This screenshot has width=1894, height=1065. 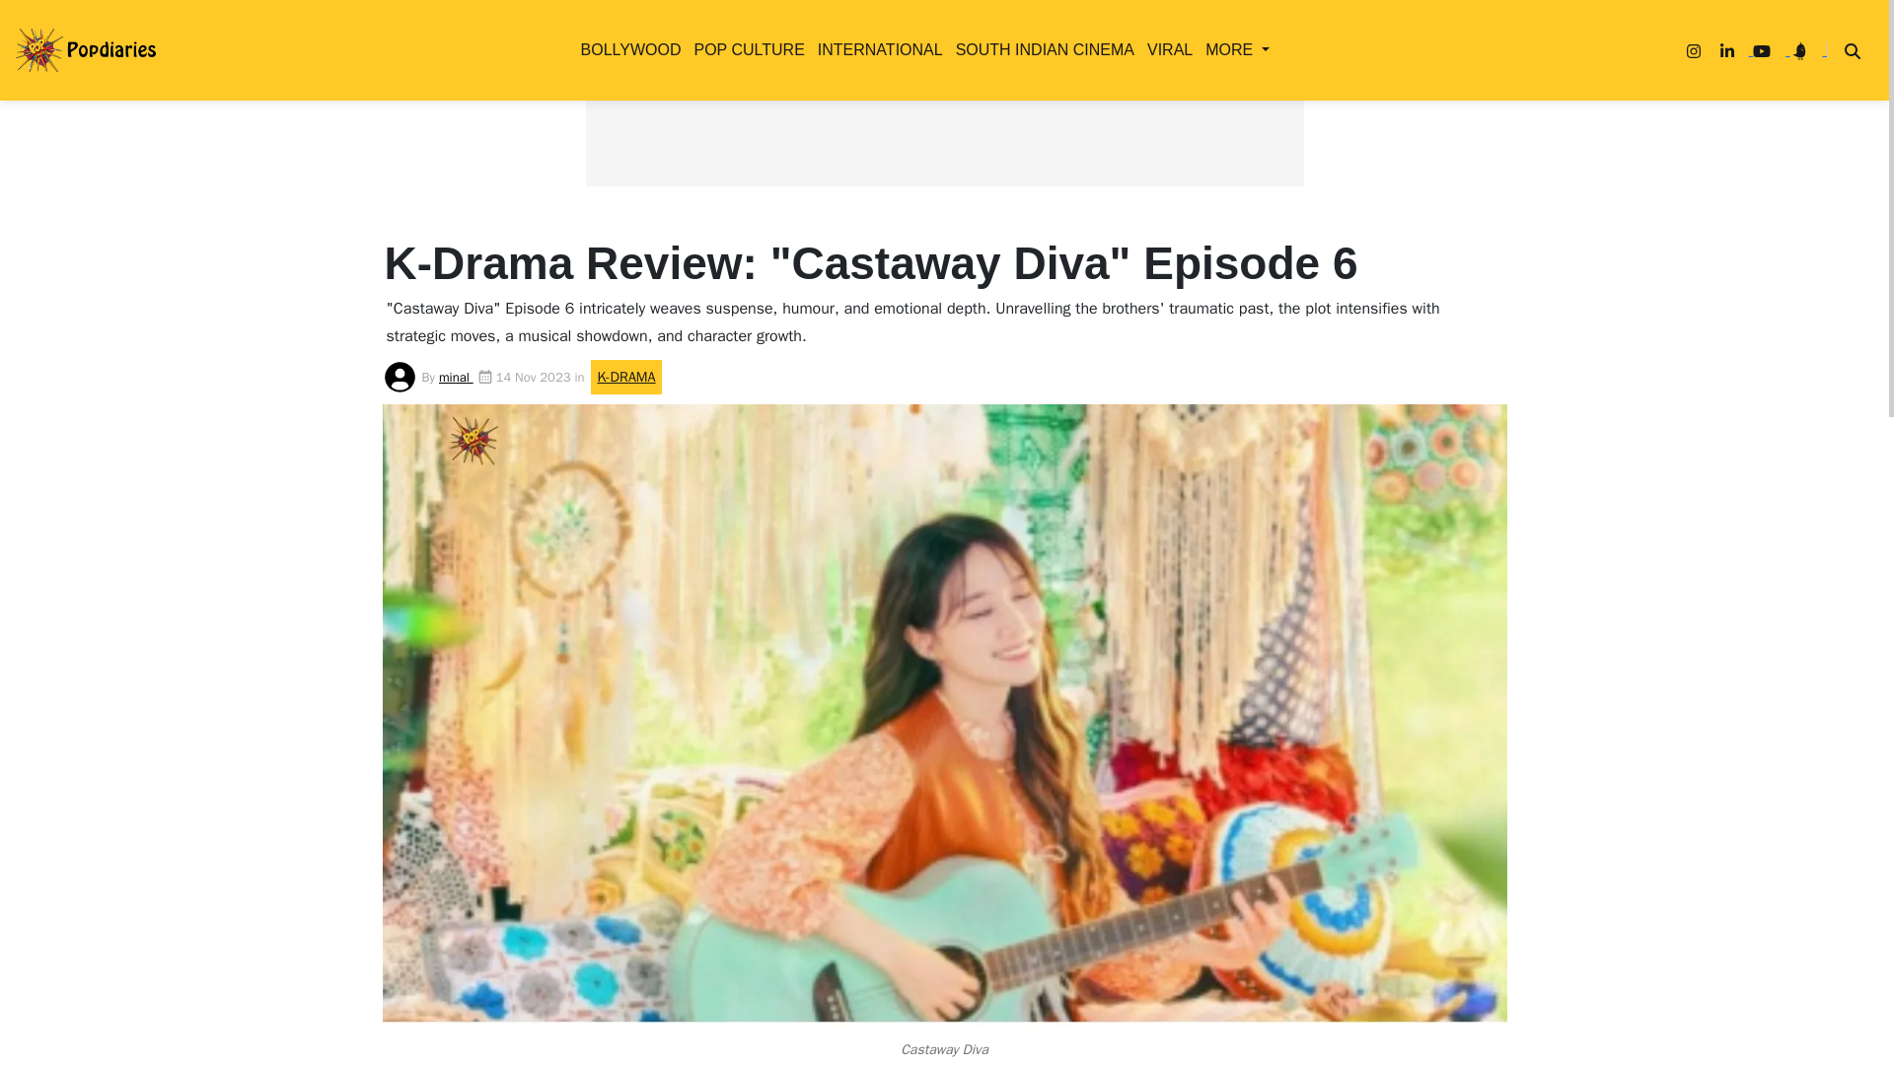 What do you see at coordinates (876, 49) in the screenshot?
I see `INTERNATIONAL` at bounding box center [876, 49].